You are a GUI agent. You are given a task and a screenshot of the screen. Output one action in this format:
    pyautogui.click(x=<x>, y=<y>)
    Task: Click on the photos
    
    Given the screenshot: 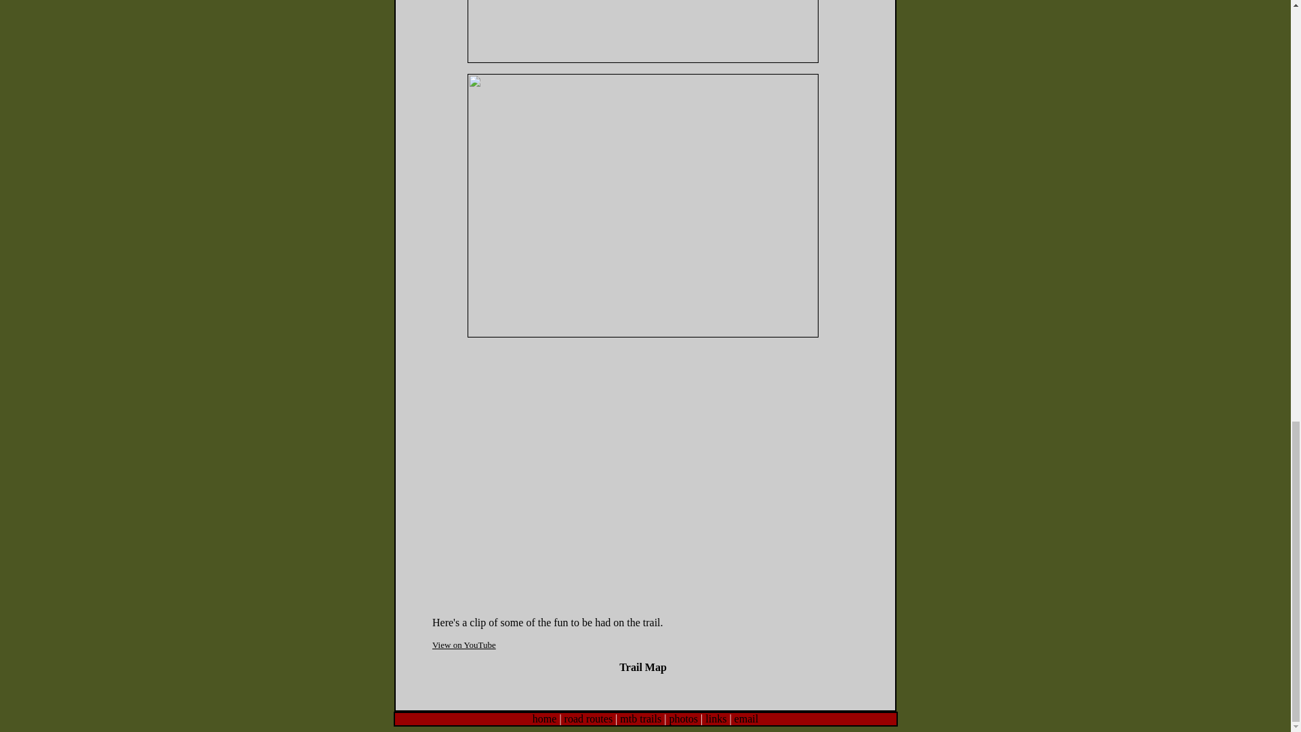 What is the action you would take?
    pyautogui.click(x=683, y=718)
    